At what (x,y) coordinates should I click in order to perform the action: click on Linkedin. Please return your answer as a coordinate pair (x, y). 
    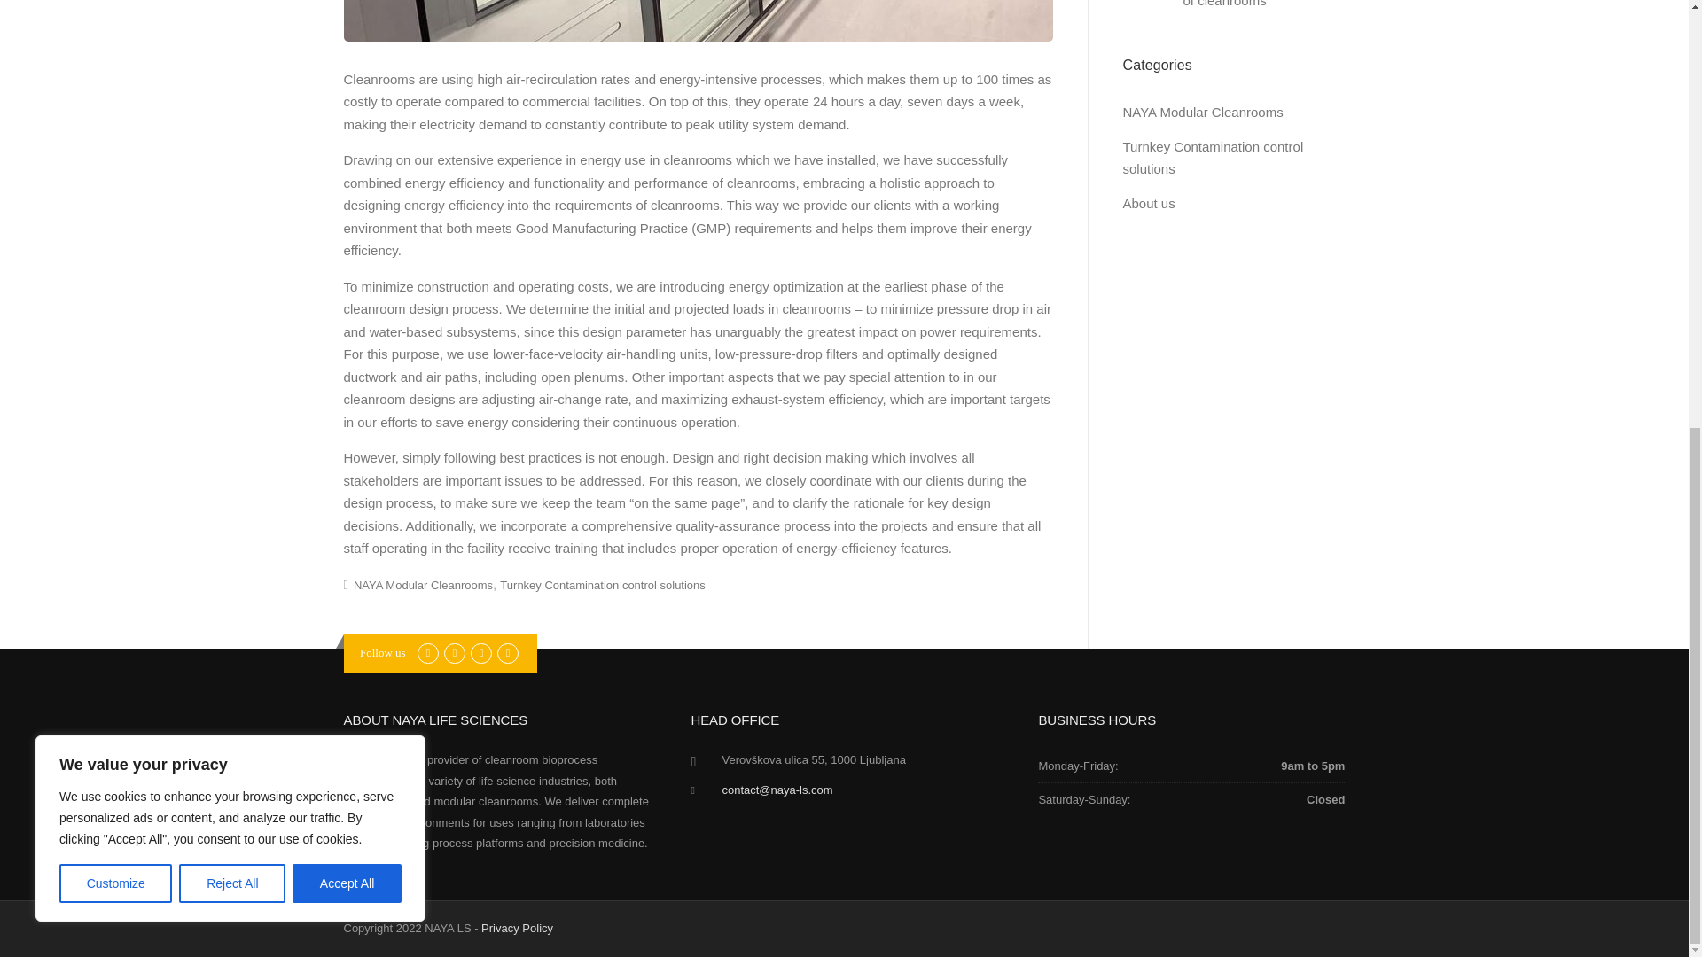
    Looking at the image, I should click on (454, 652).